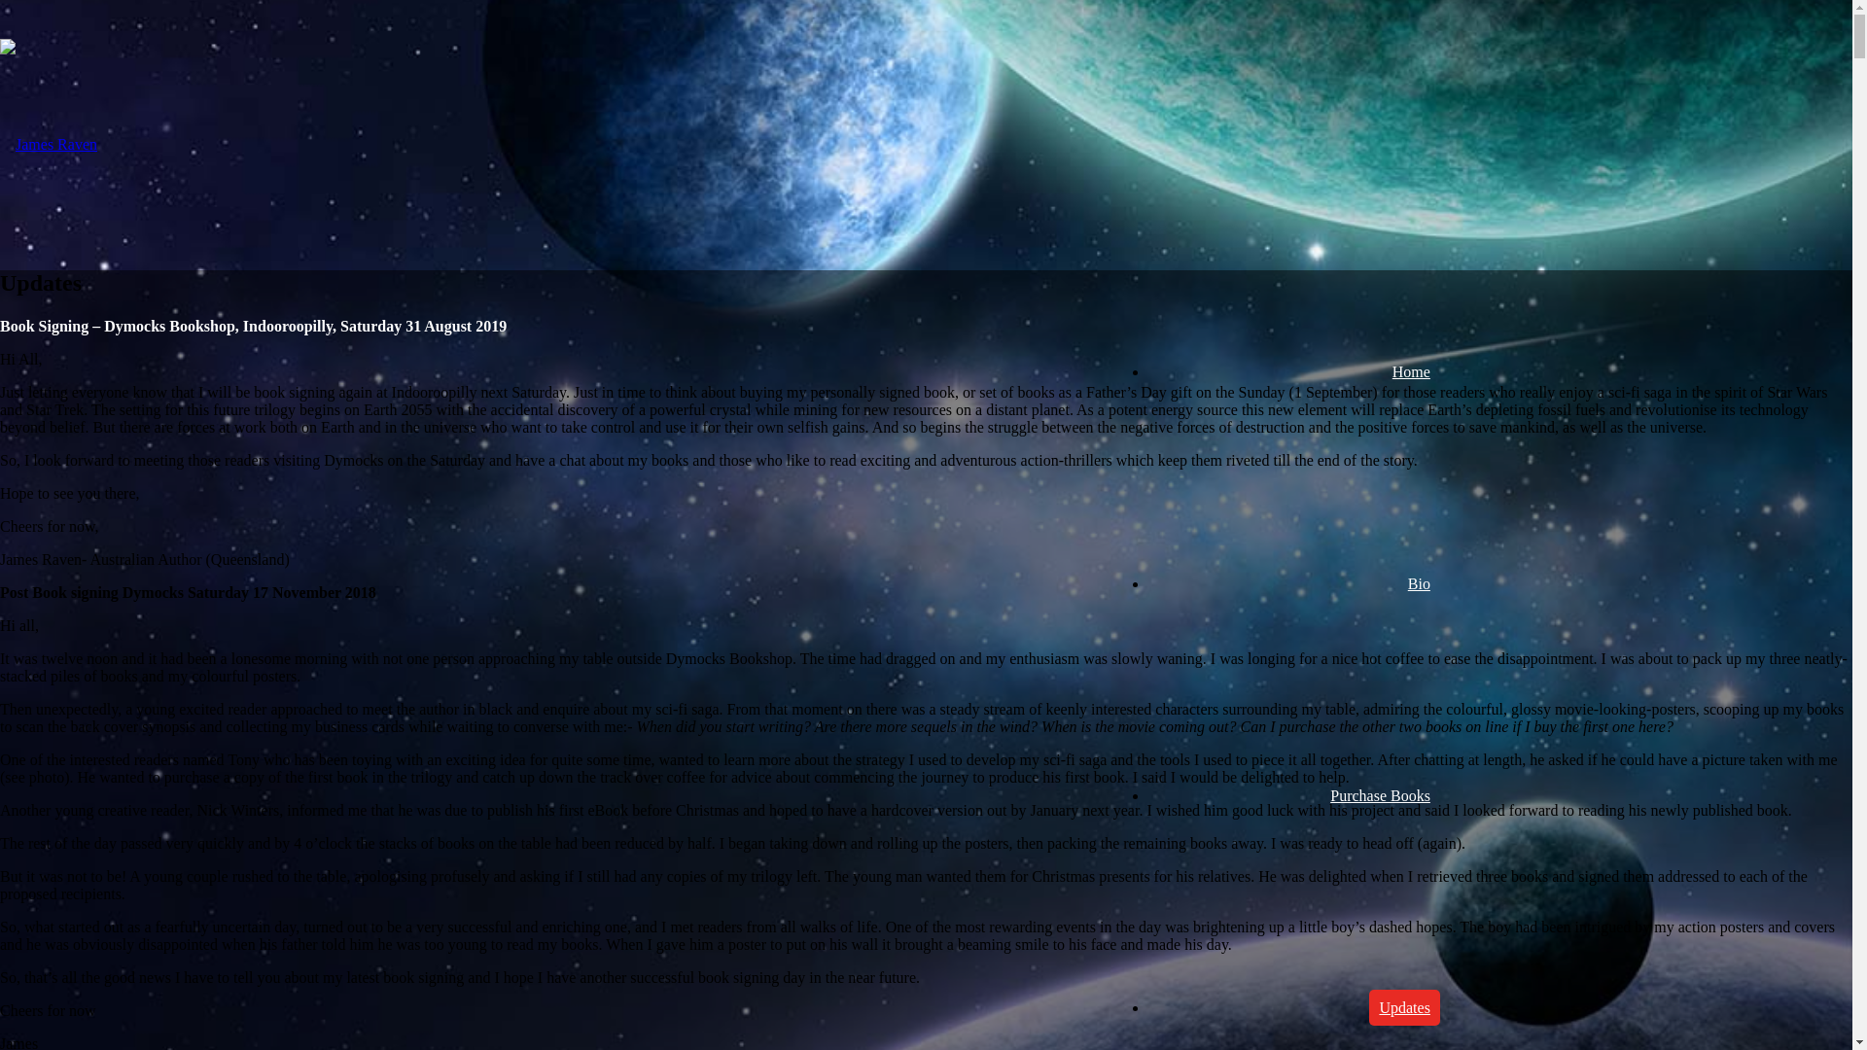 The width and height of the screenshot is (1867, 1050). What do you see at coordinates (1412, 371) in the screenshot?
I see `Home` at bounding box center [1412, 371].